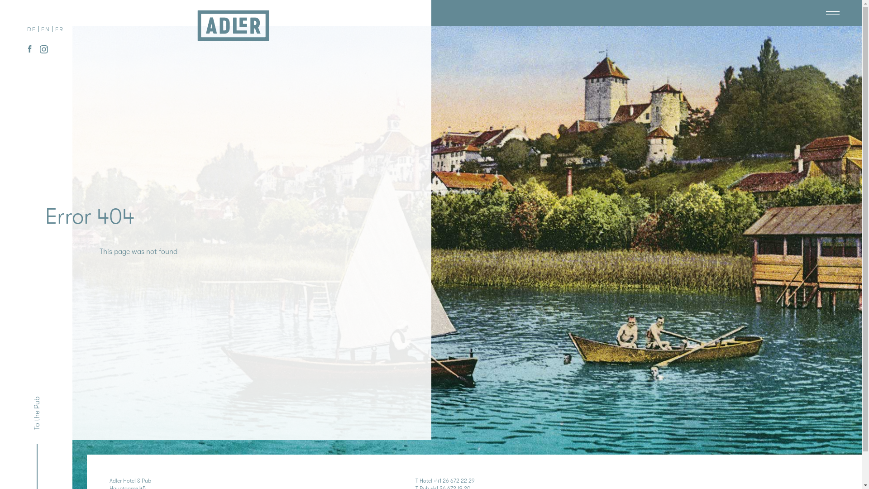 The width and height of the screenshot is (869, 489). Describe the element at coordinates (32, 29) in the screenshot. I see `DE` at that location.